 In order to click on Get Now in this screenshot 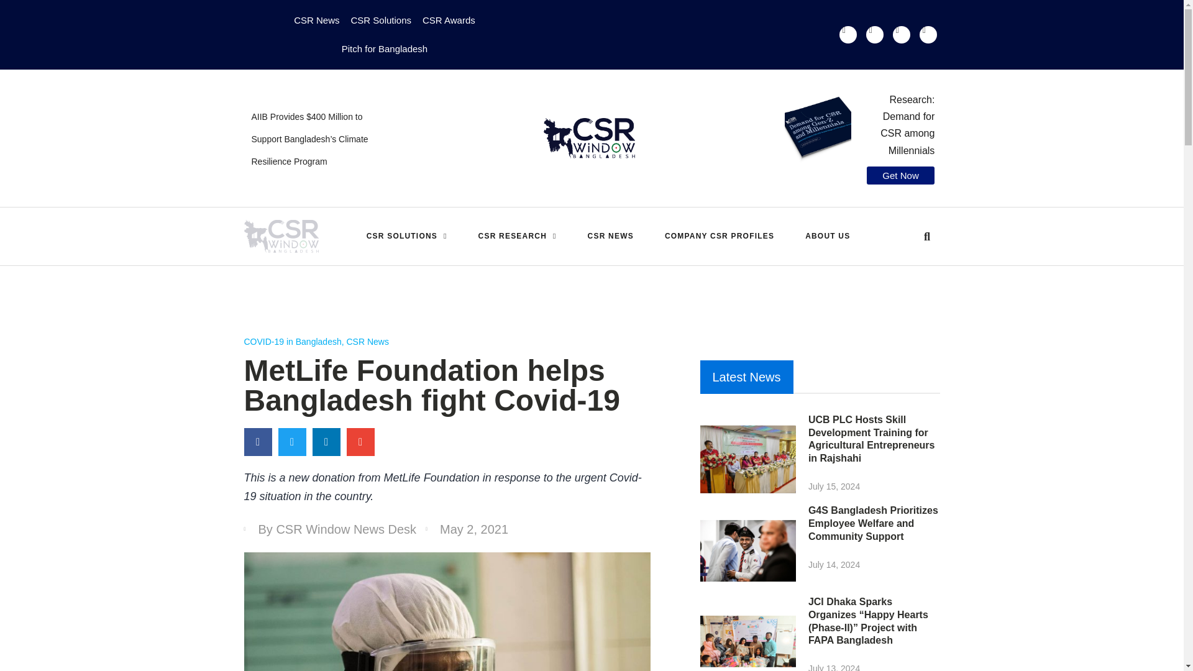, I will do `click(901, 175)`.